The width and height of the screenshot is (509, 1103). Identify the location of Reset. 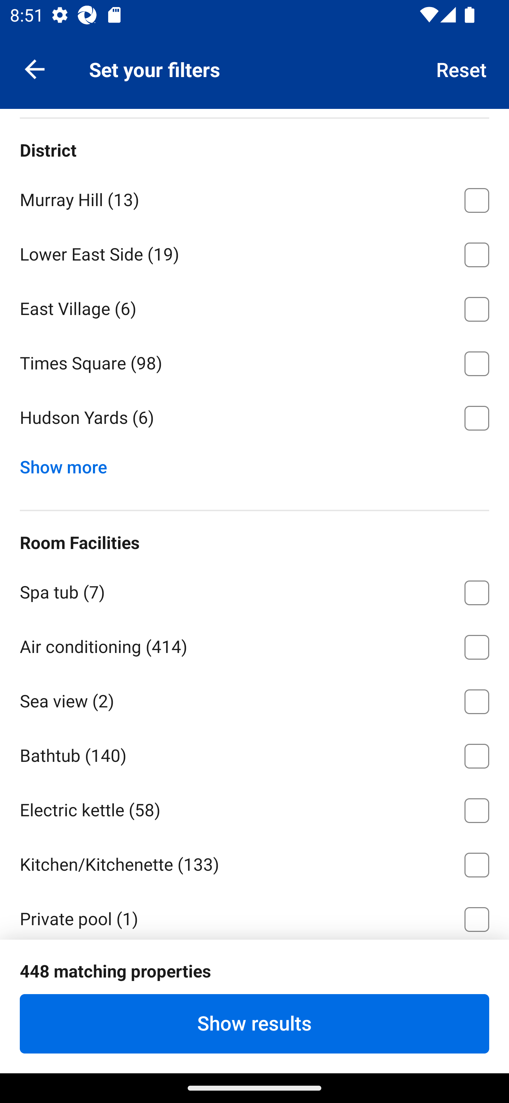
(462, 69).